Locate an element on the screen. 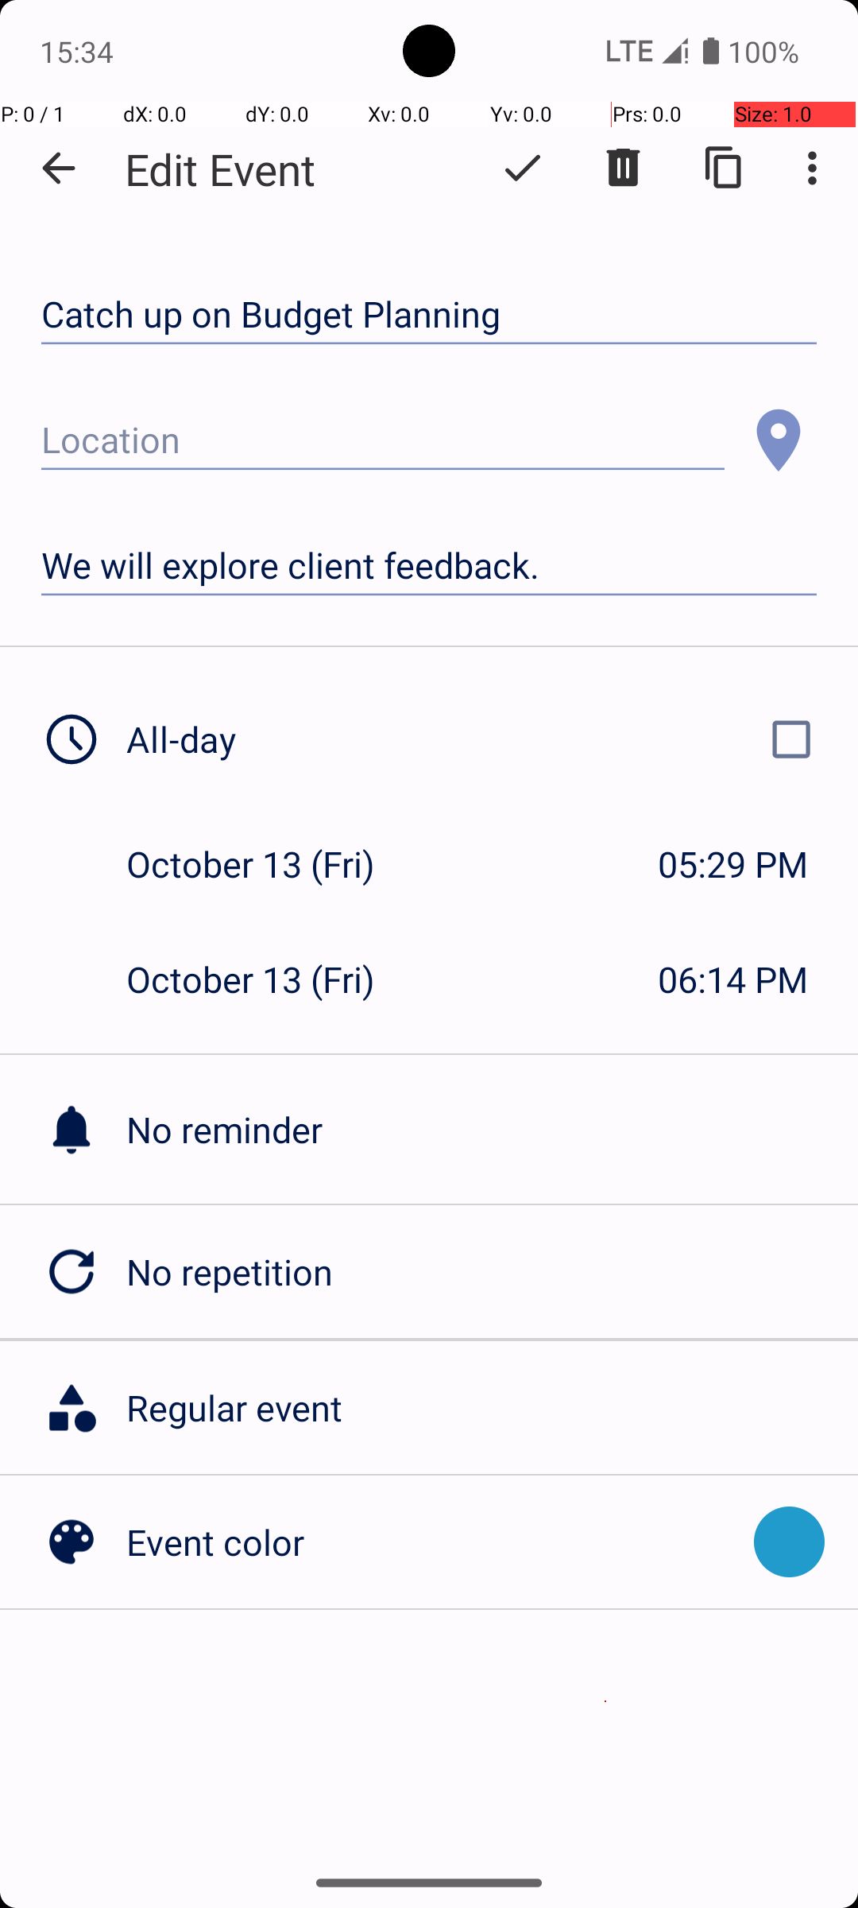 The image size is (858, 1908). We will explore client feedback. is located at coordinates (429, 566).